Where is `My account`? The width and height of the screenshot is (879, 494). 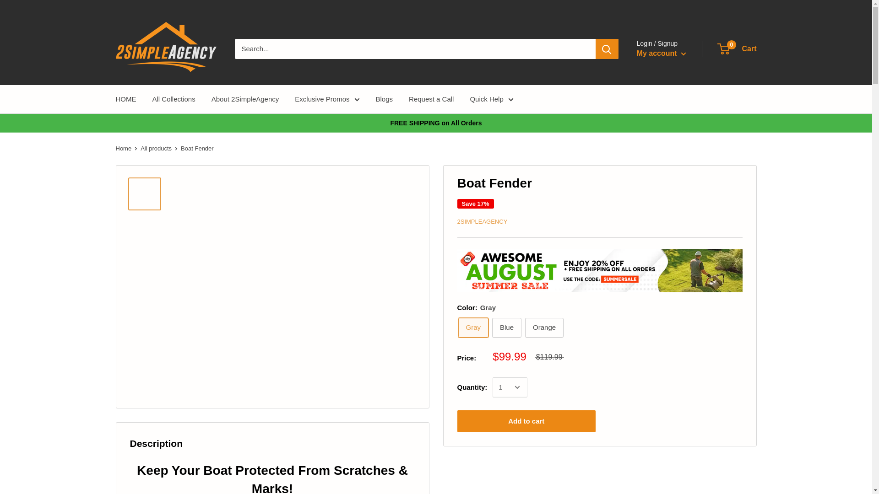 My account is located at coordinates (174, 99).